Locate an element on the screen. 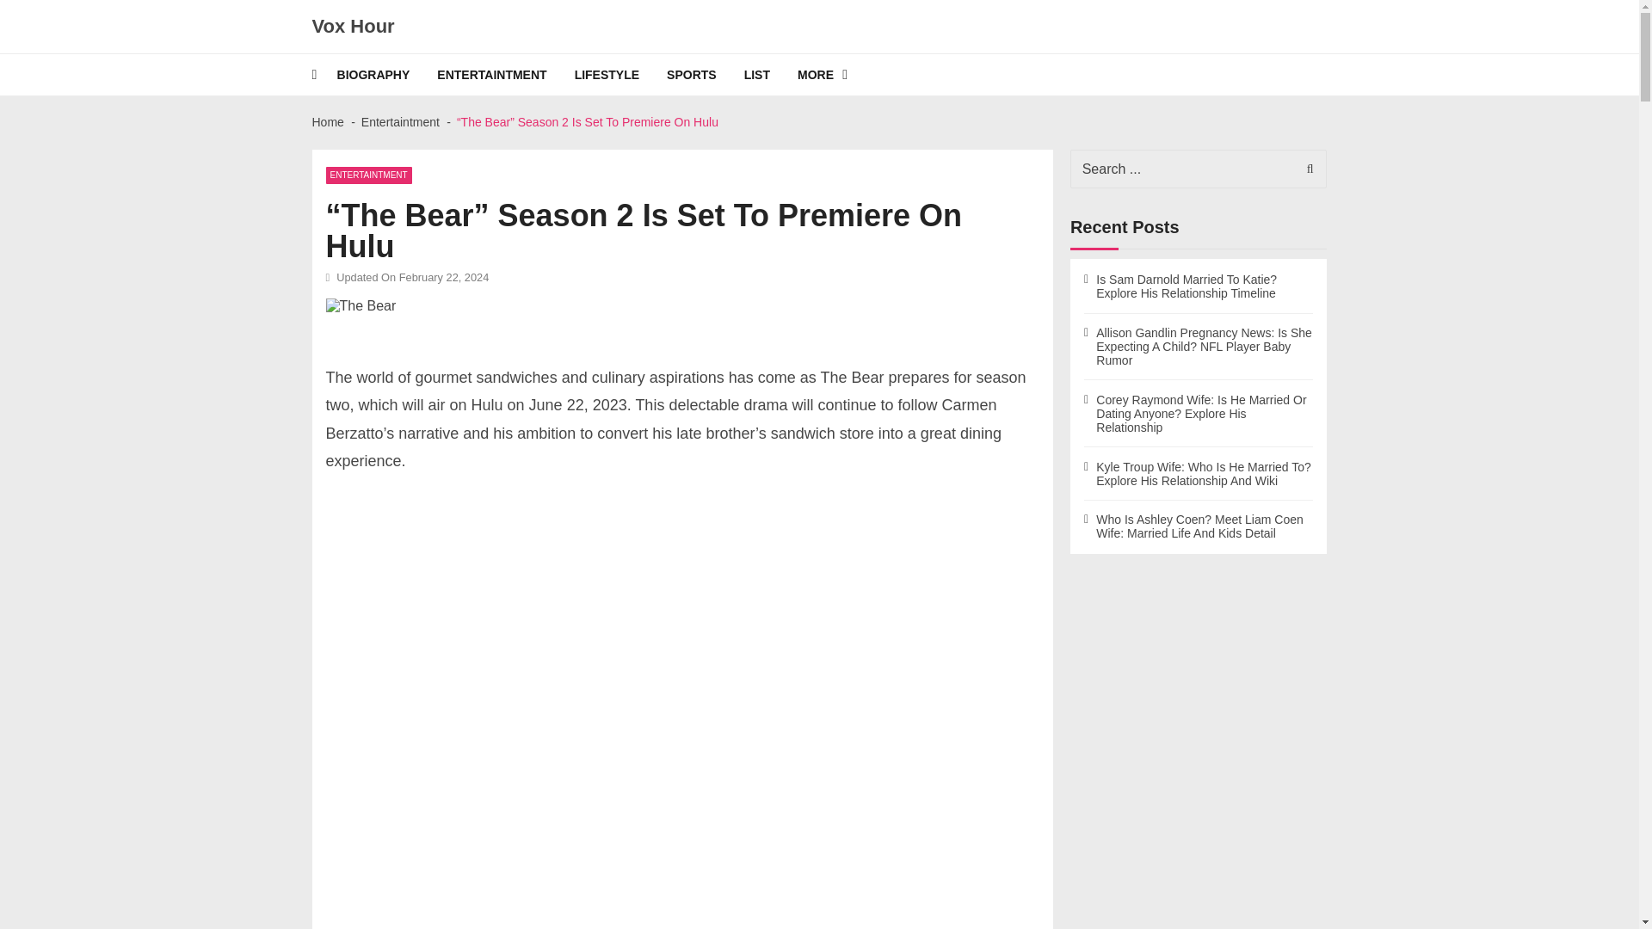 This screenshot has width=1652, height=929. ENTERTAINTMENT is located at coordinates (368, 175).